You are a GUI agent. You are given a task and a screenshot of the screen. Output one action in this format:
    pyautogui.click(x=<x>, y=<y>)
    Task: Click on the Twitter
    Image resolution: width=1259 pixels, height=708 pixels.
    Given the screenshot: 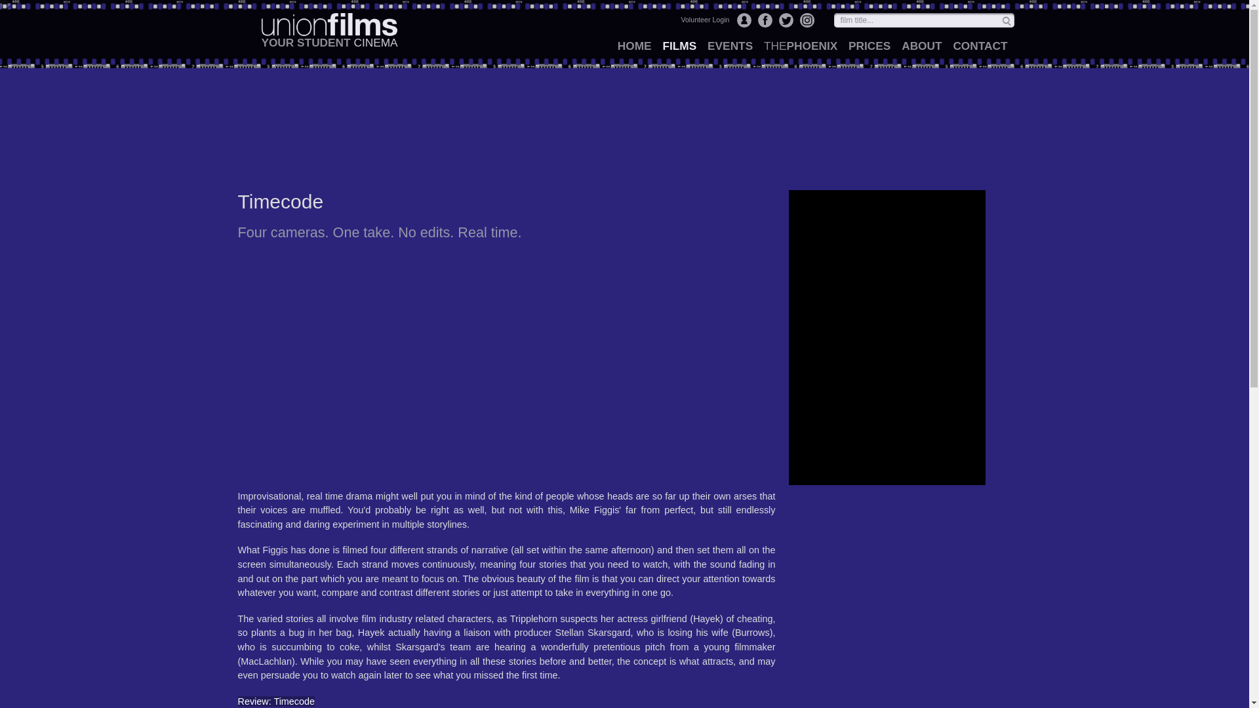 What is the action you would take?
    pyautogui.click(x=786, y=20)
    